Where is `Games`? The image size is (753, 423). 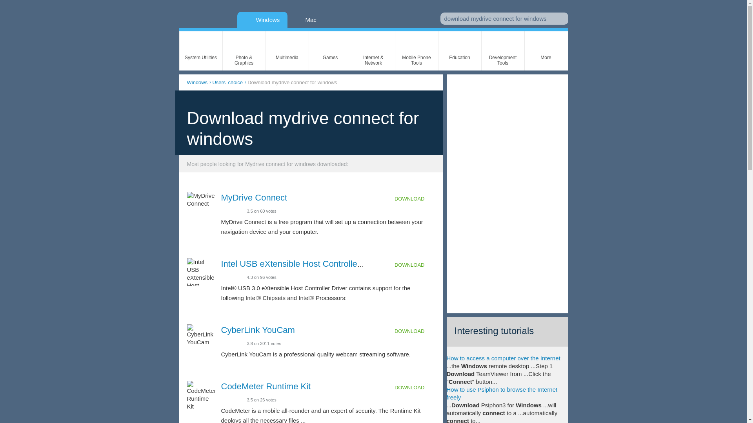
Games is located at coordinates (330, 51).